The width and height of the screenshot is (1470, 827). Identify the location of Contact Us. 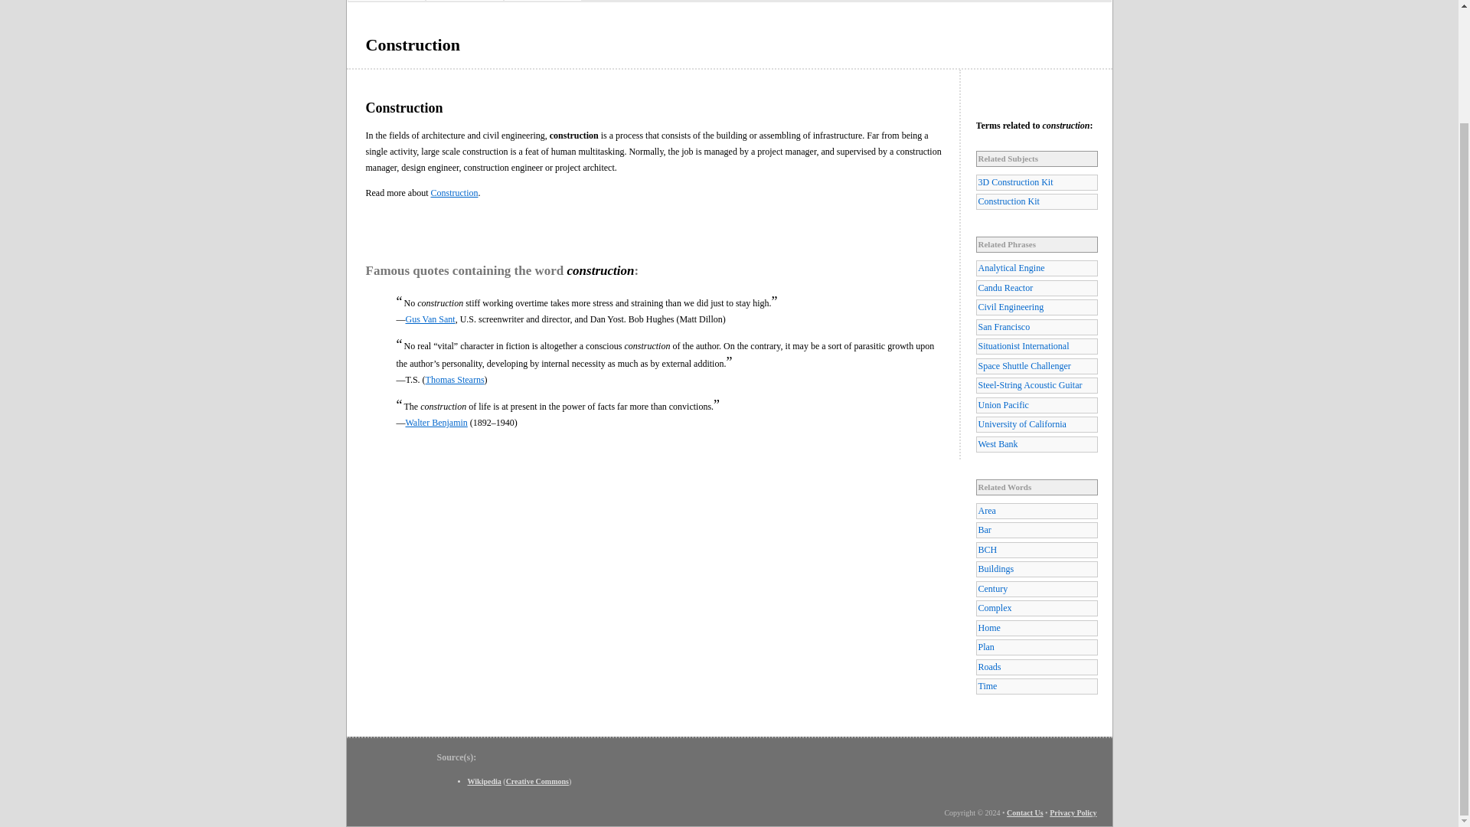
(1025, 813).